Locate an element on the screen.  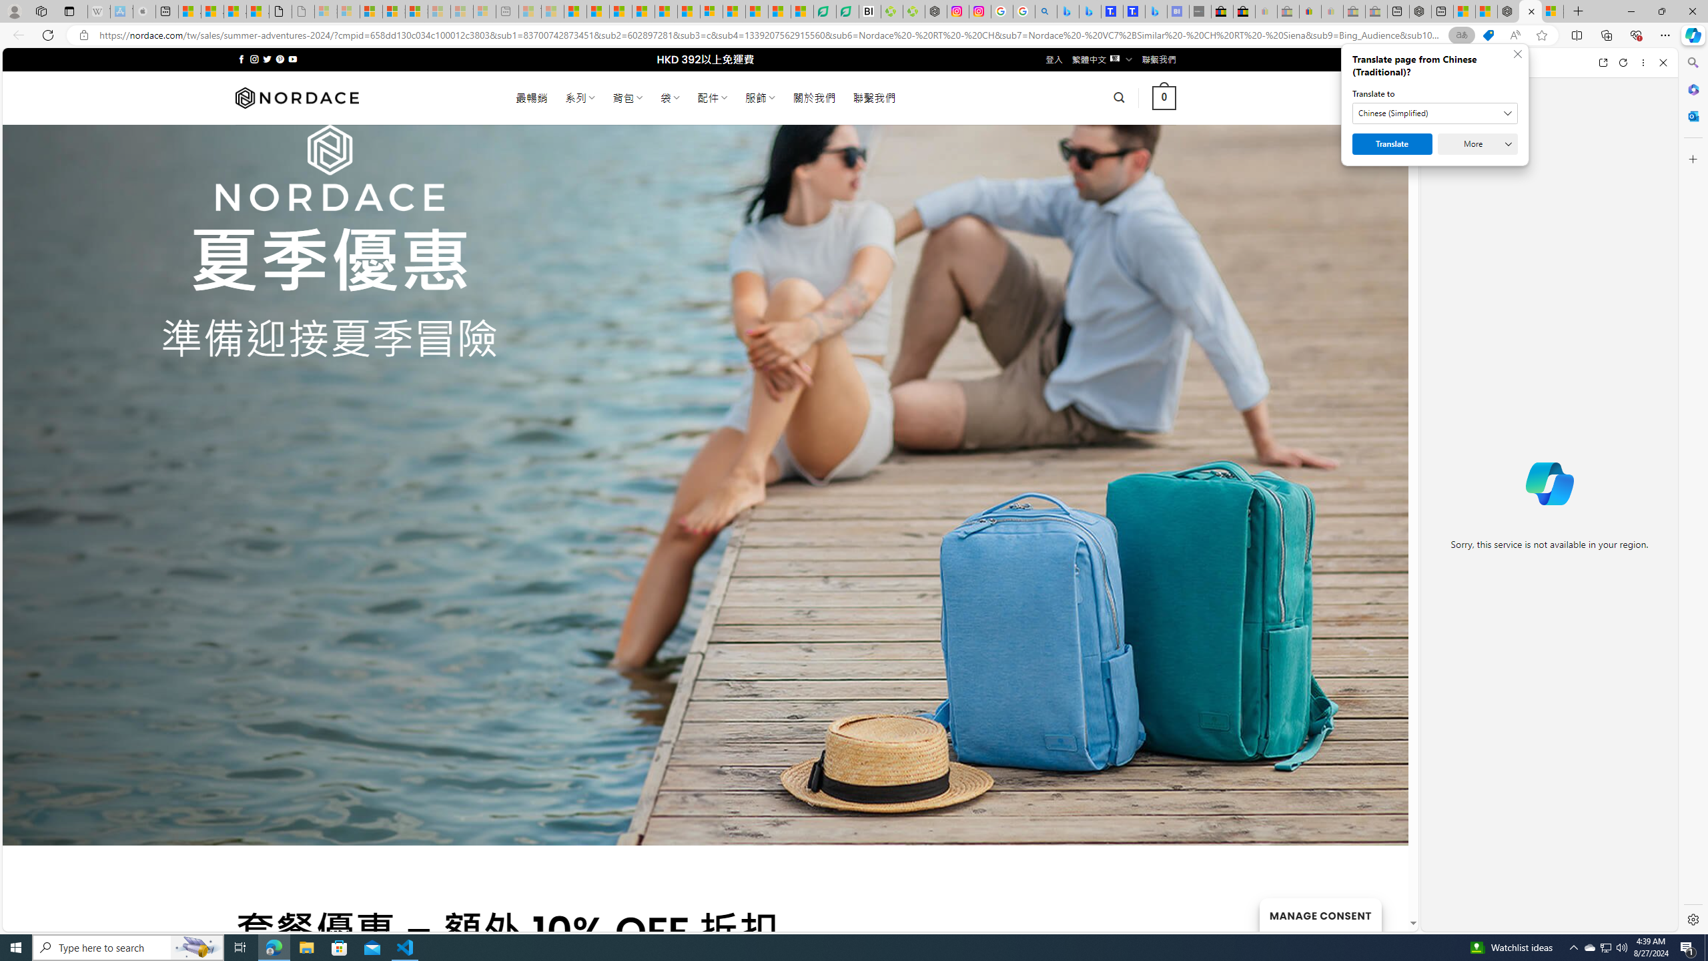
Follow on Twitter is located at coordinates (267, 59).